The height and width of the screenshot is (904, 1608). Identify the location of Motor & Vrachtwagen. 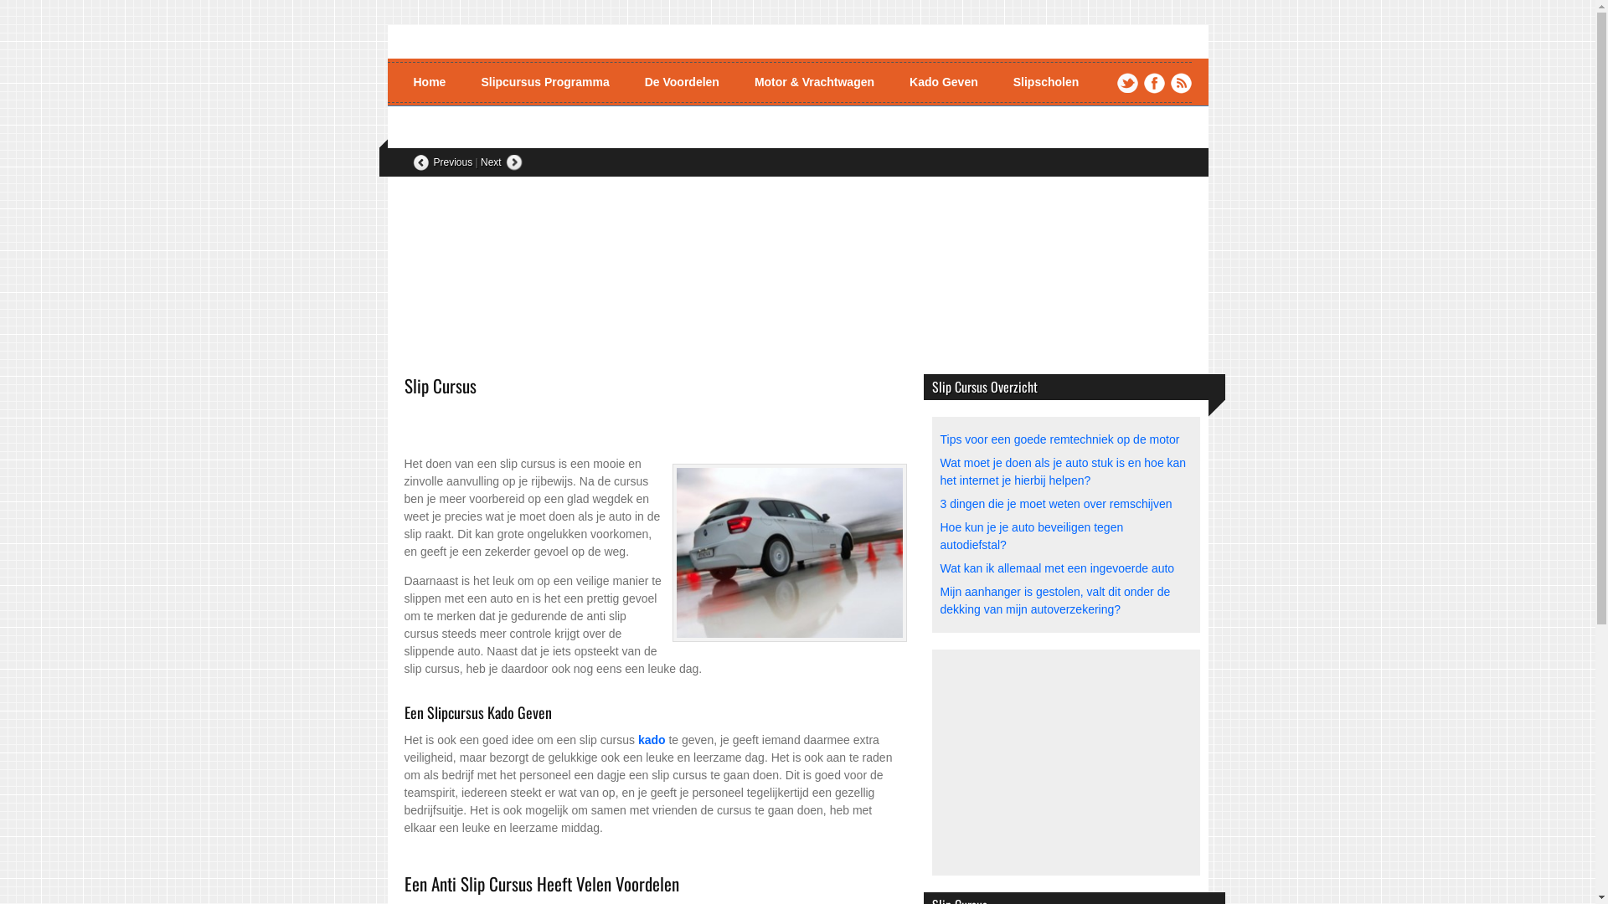
(814, 82).